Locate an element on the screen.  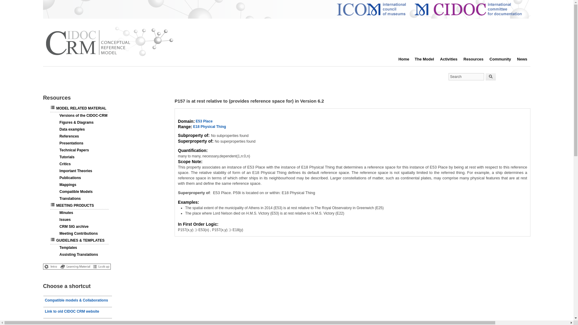
Compatible Models is located at coordinates (73, 191).